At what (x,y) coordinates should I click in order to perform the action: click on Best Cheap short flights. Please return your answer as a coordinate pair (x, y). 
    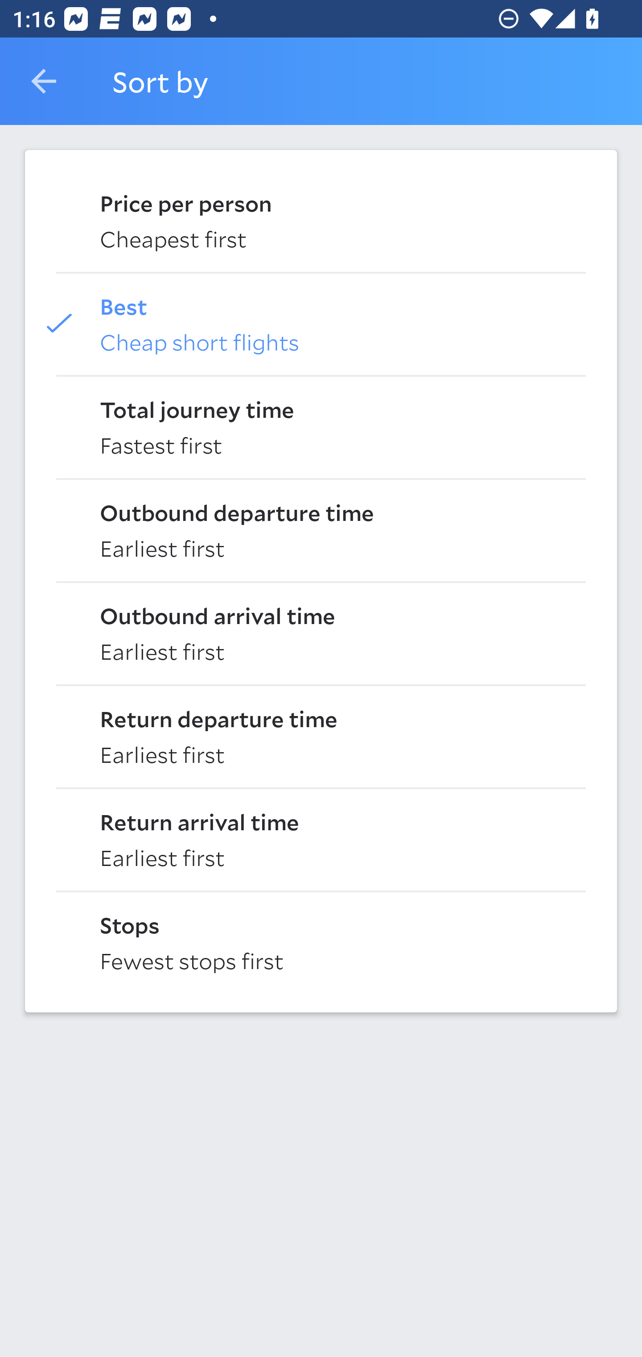
    Looking at the image, I should click on (321, 323).